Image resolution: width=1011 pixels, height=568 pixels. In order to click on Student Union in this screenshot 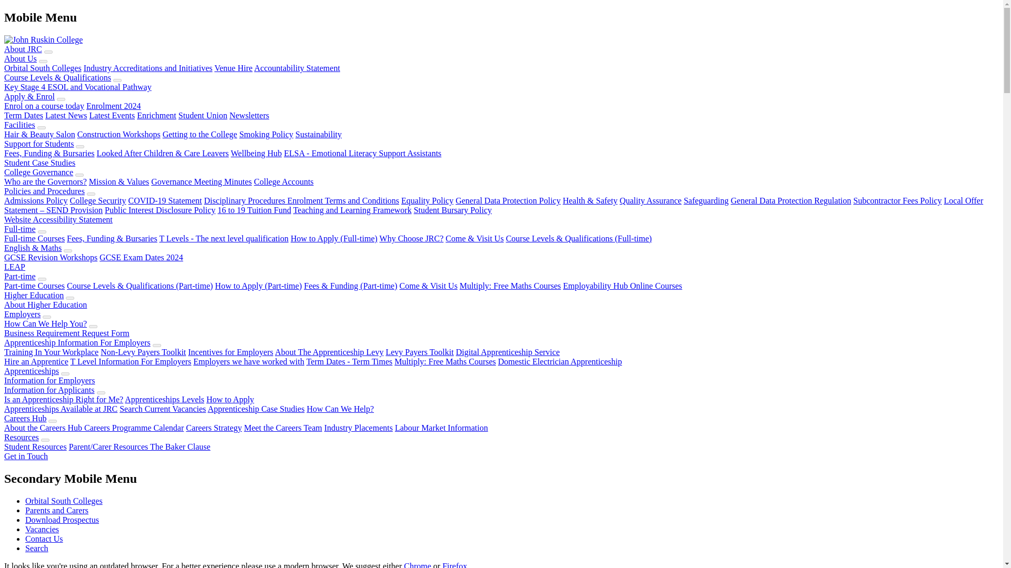, I will do `click(203, 115)`.